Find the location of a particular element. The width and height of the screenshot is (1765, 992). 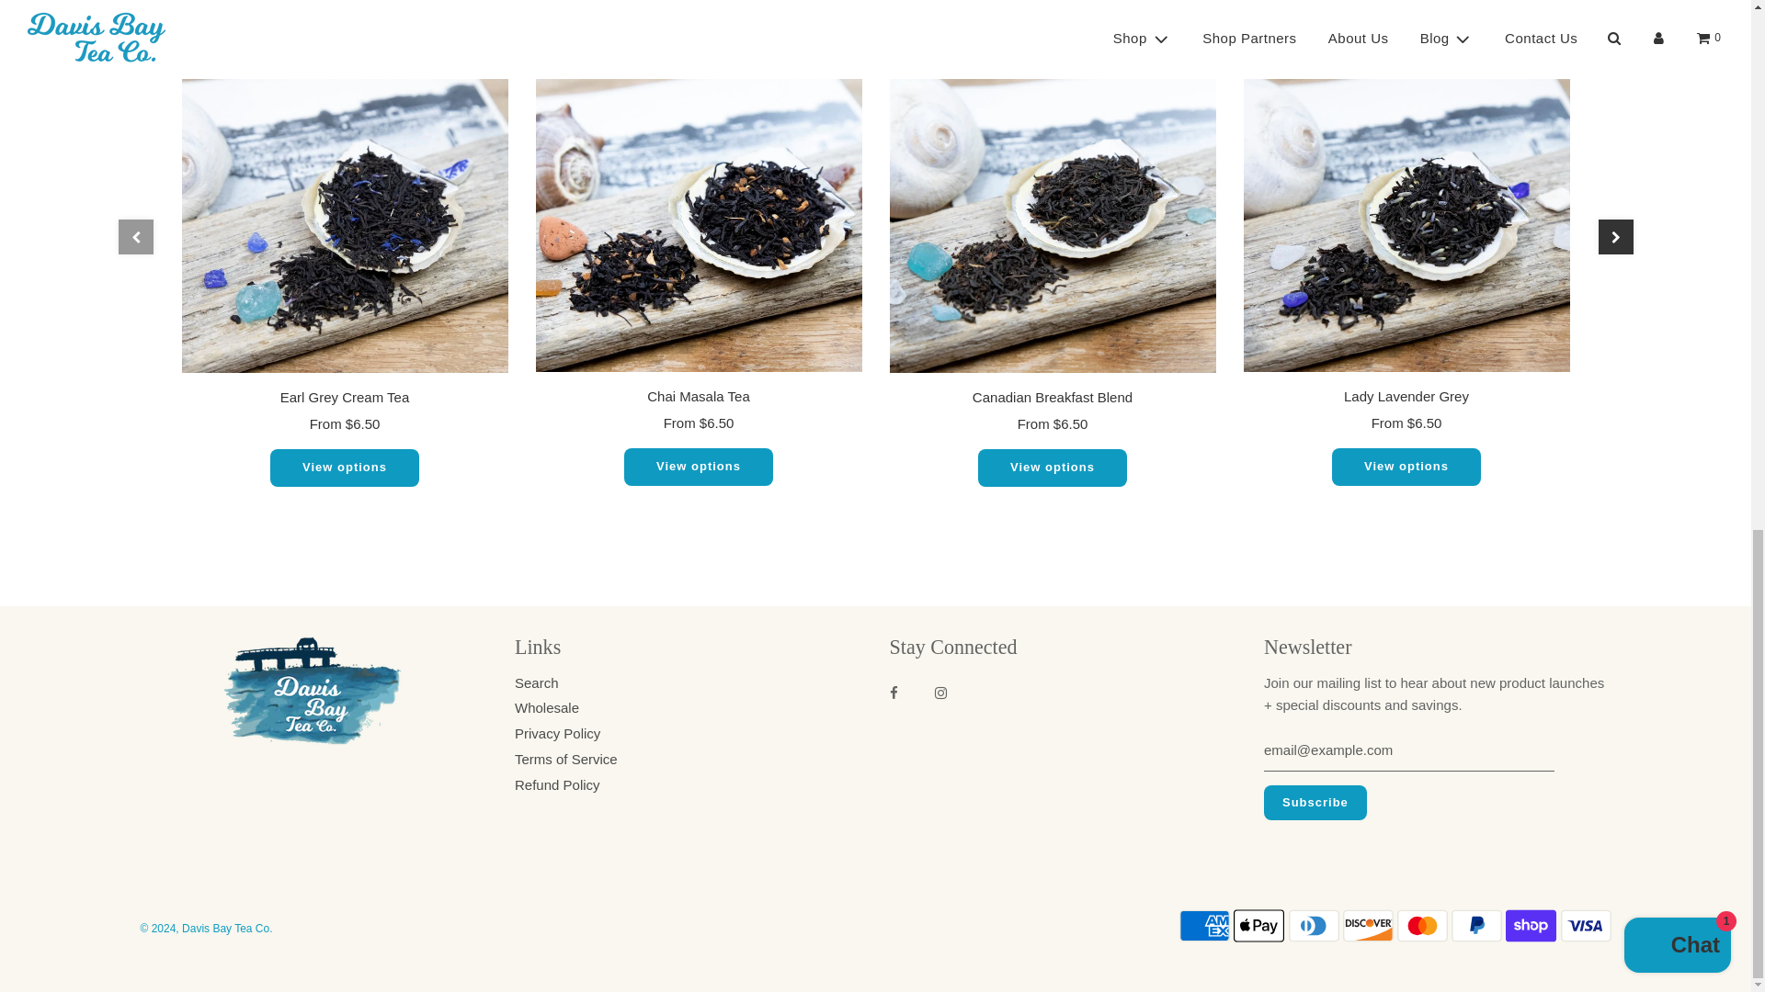

Canadian Breakfast Blend is located at coordinates (1052, 209).